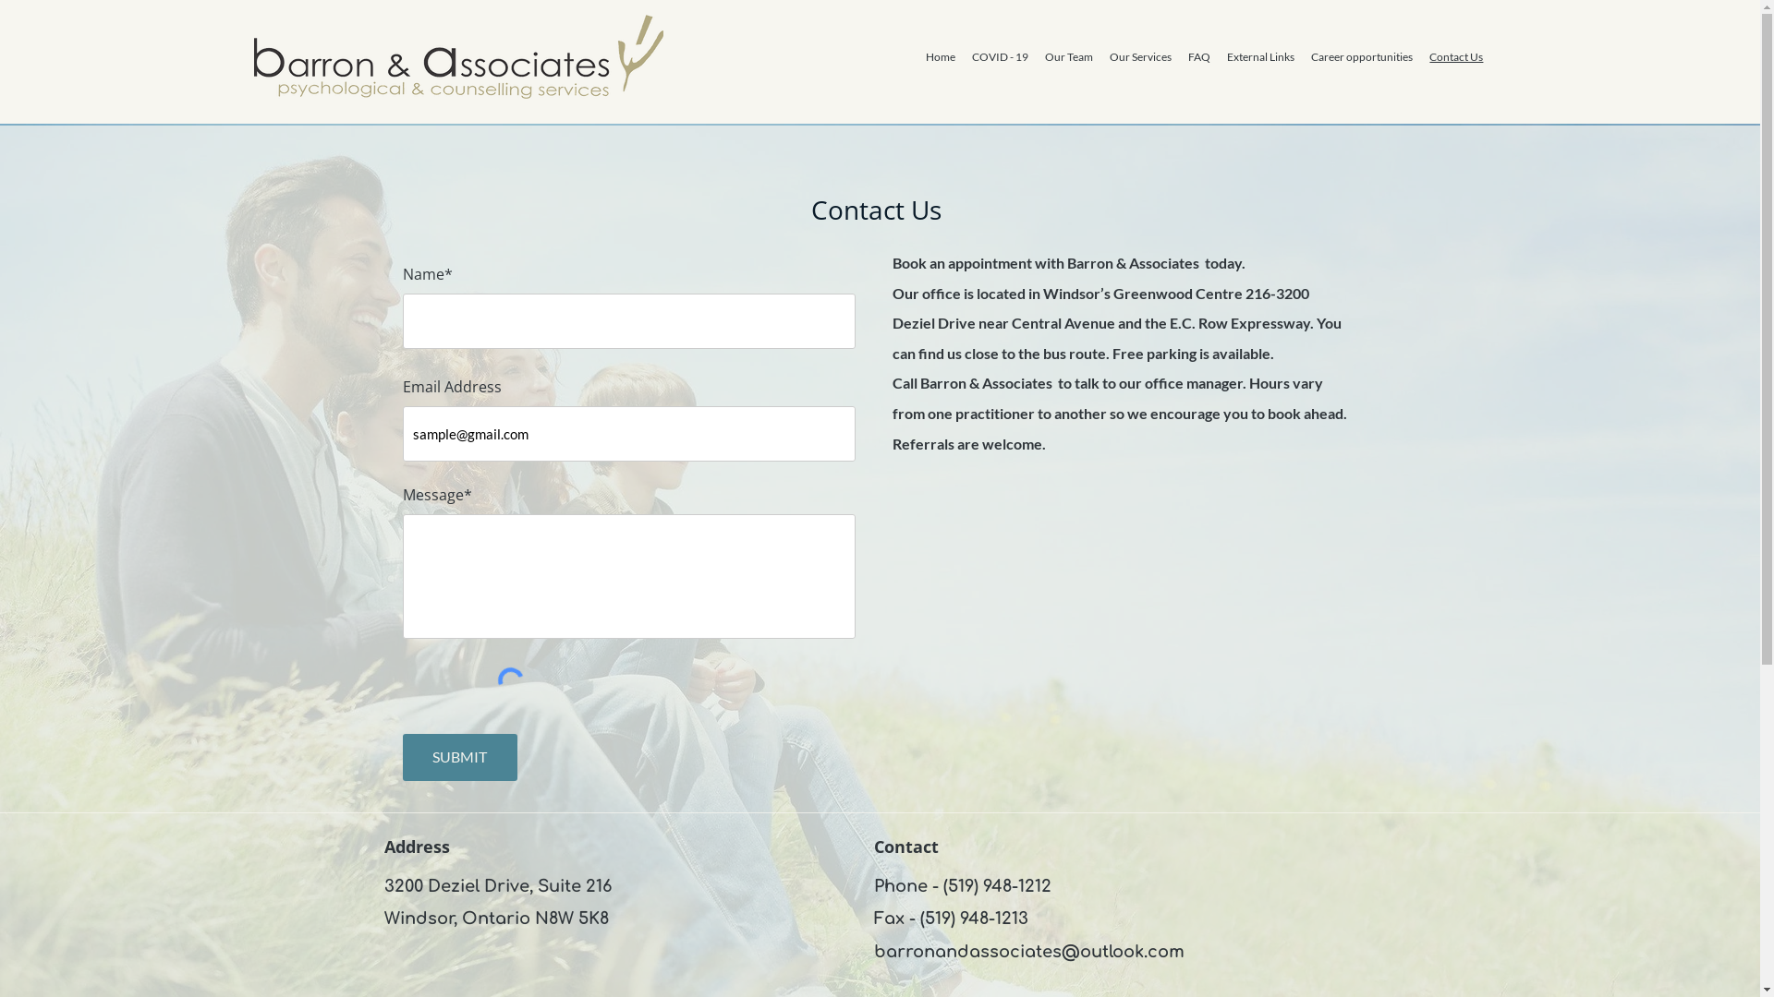  What do you see at coordinates (1069, 57) in the screenshot?
I see `Our Team` at bounding box center [1069, 57].